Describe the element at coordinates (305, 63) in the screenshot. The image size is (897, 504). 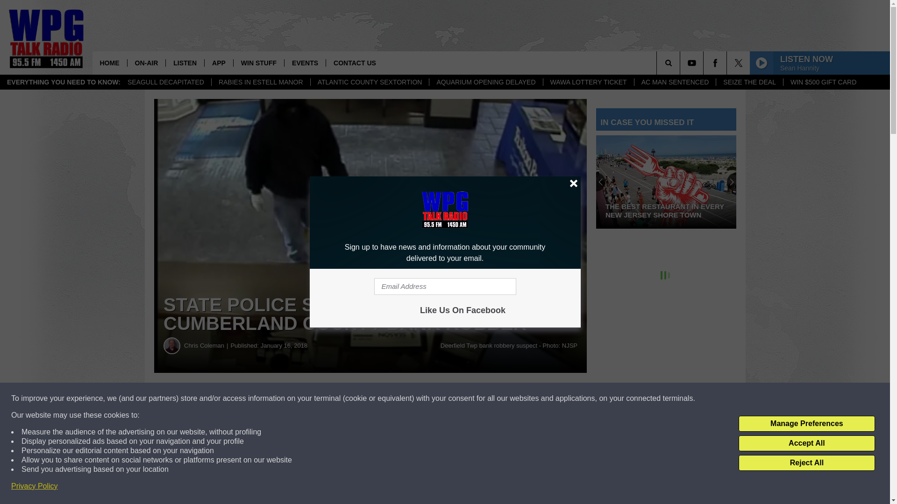
I see `EVENTS` at that location.